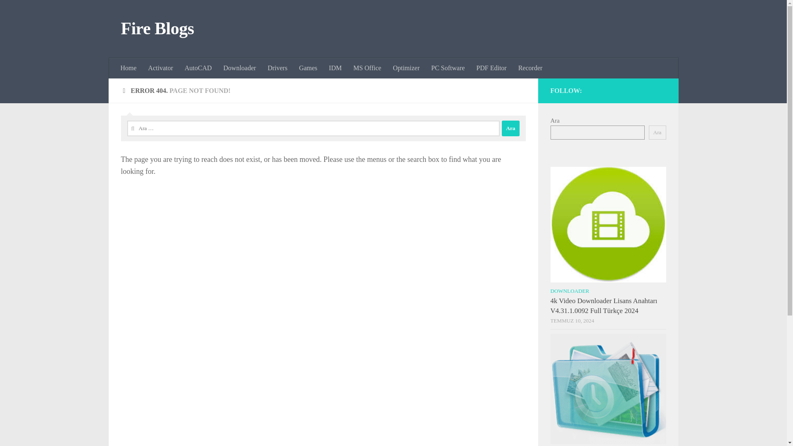 The width and height of the screenshot is (793, 446). I want to click on Games, so click(308, 68).